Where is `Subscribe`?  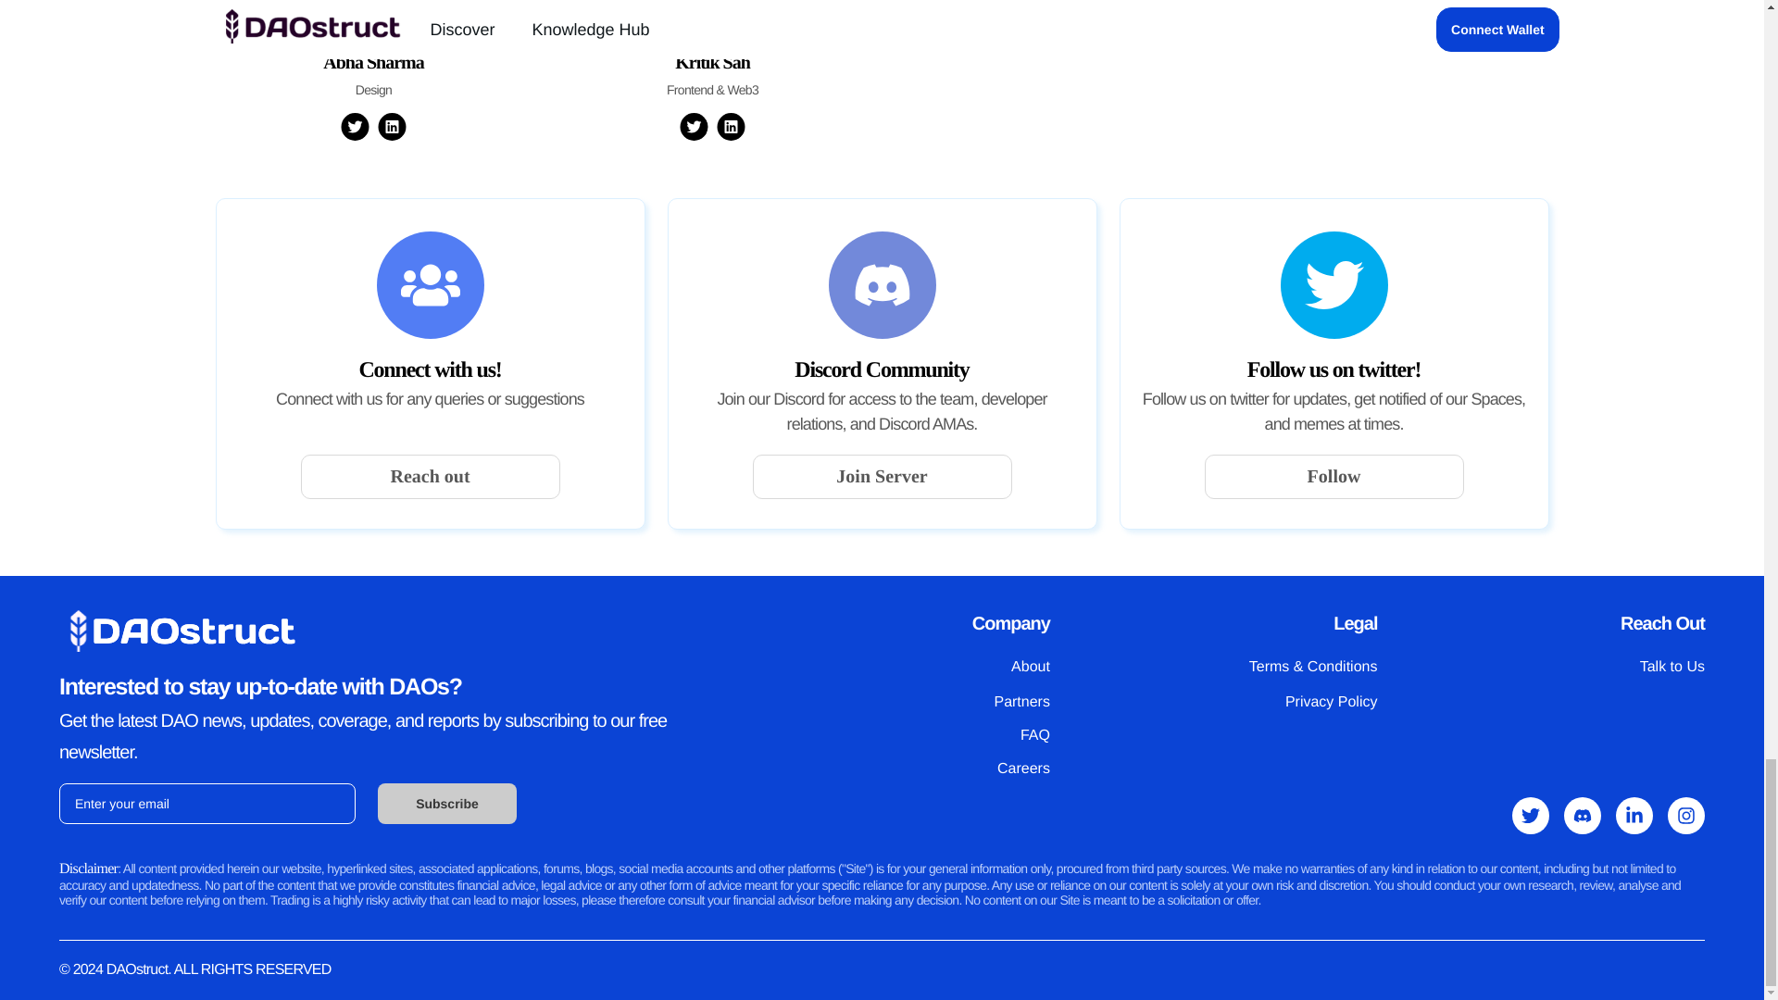
Subscribe is located at coordinates (446, 803).